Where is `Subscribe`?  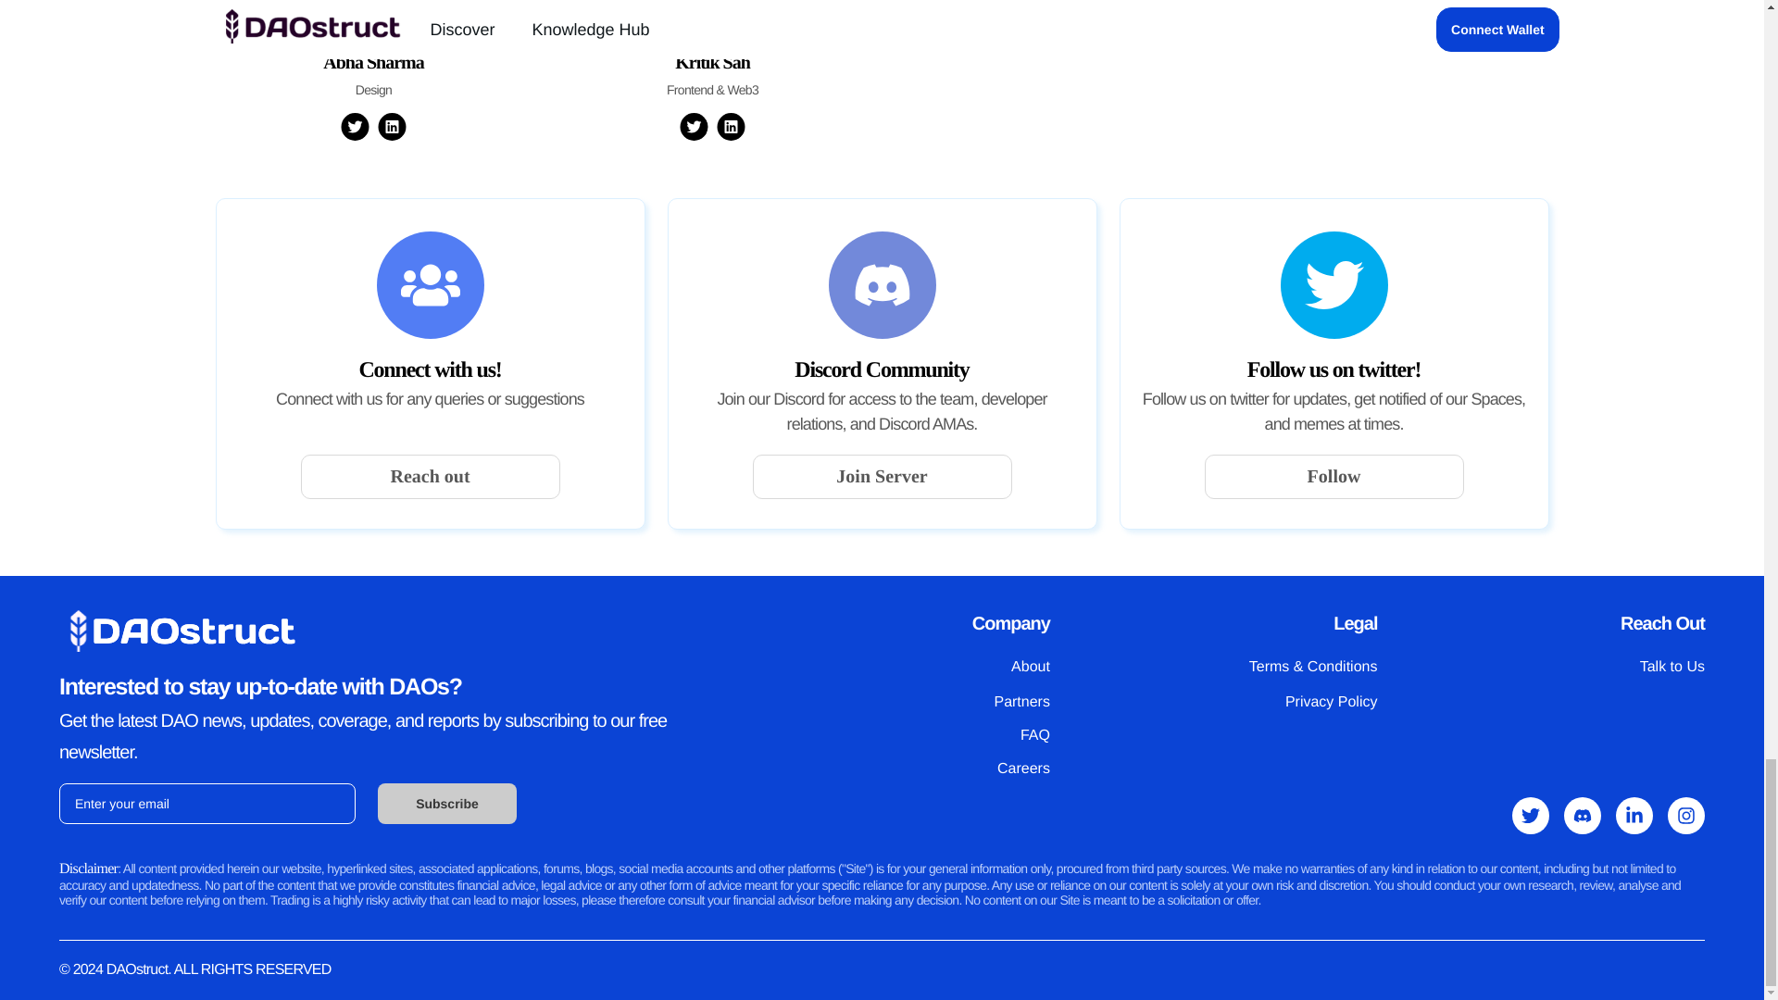
Subscribe is located at coordinates (446, 803).